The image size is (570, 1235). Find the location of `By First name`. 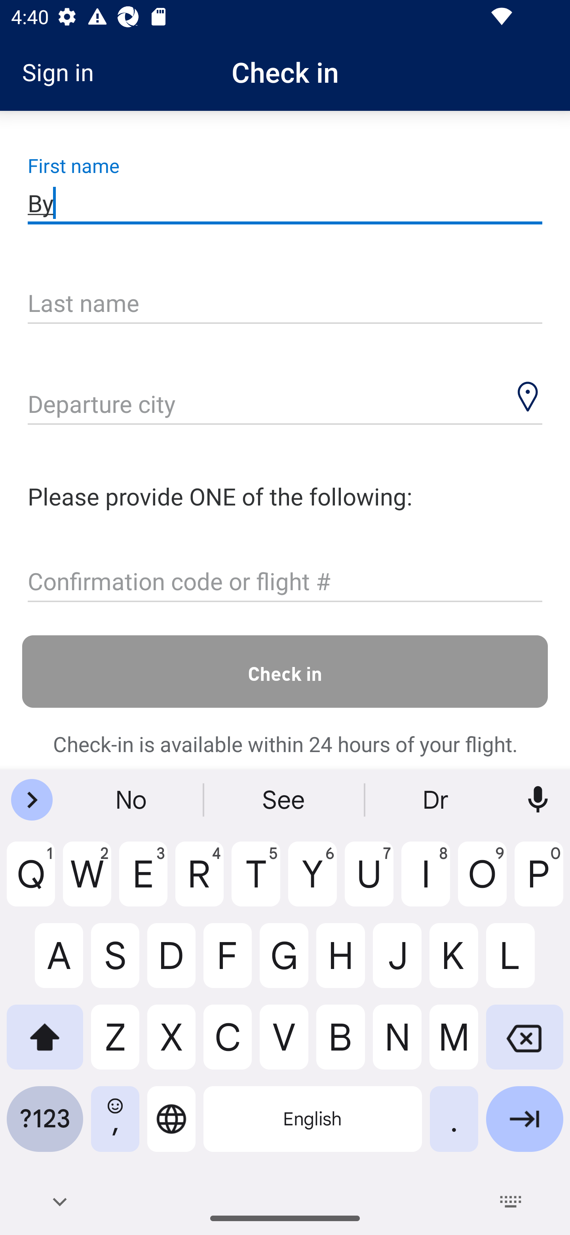

By First name is located at coordinates (285, 203).